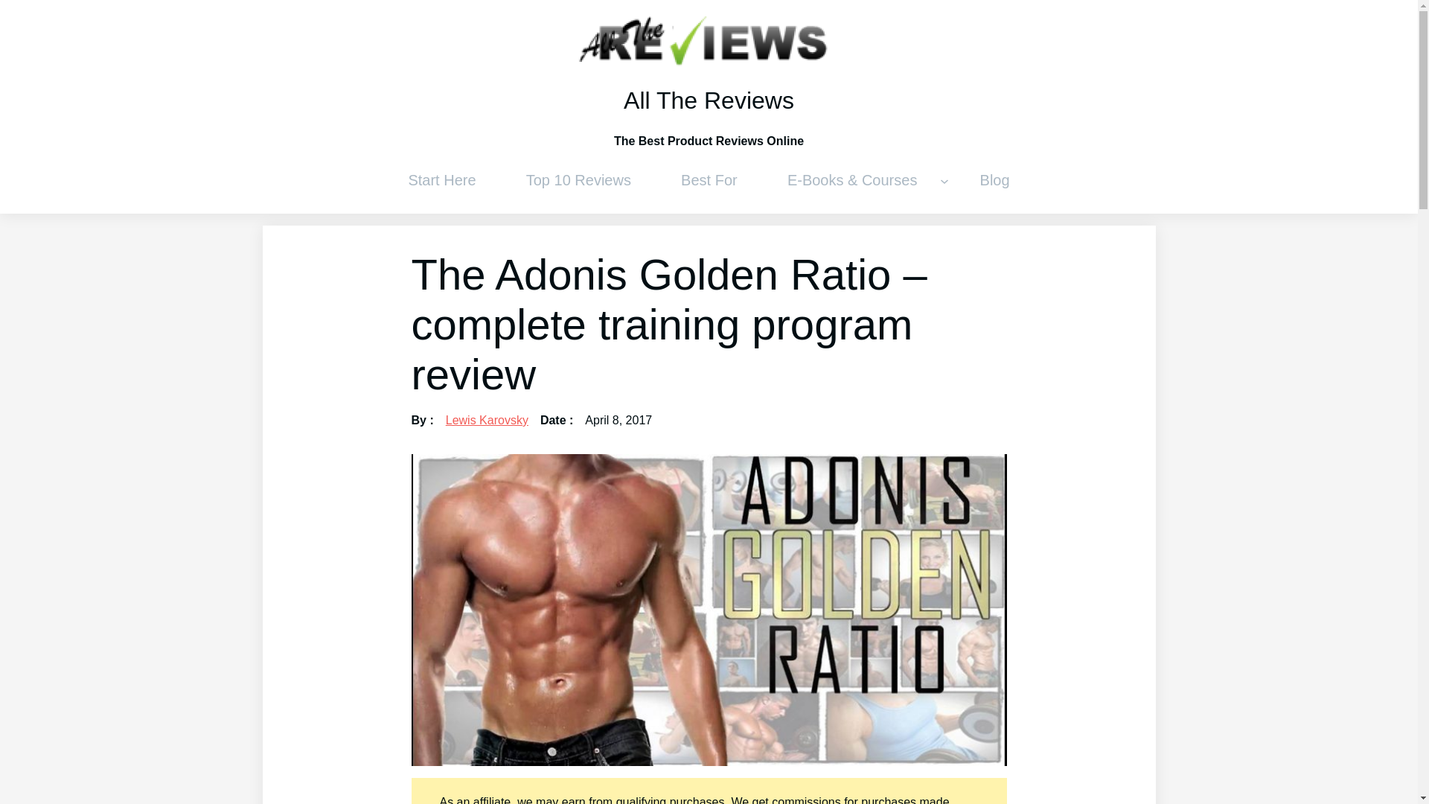 The image size is (1429, 804). I want to click on Lewis Karovsky, so click(487, 420).